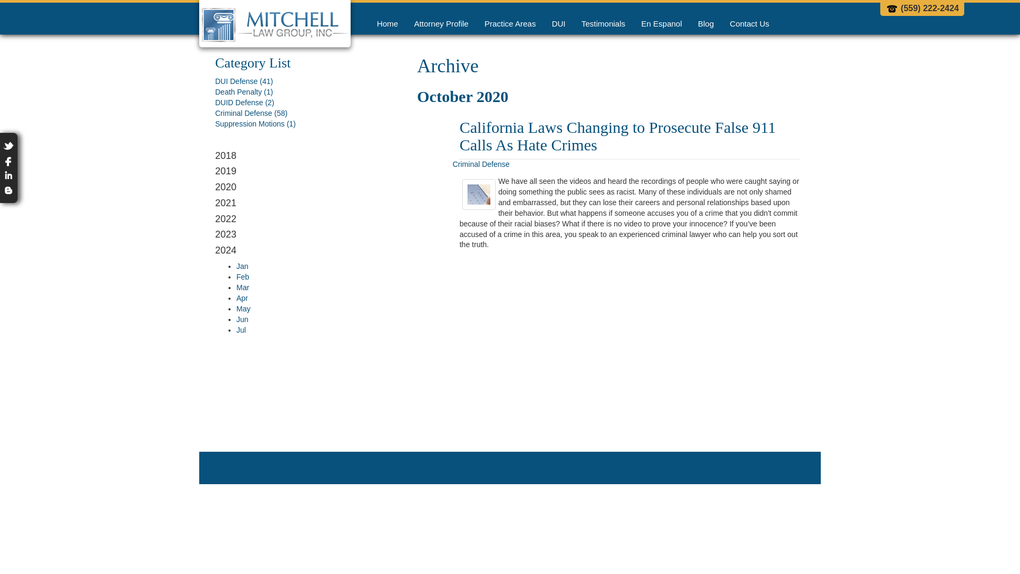 The width and height of the screenshot is (1020, 574). Describe the element at coordinates (558, 23) in the screenshot. I see `DUI` at that location.